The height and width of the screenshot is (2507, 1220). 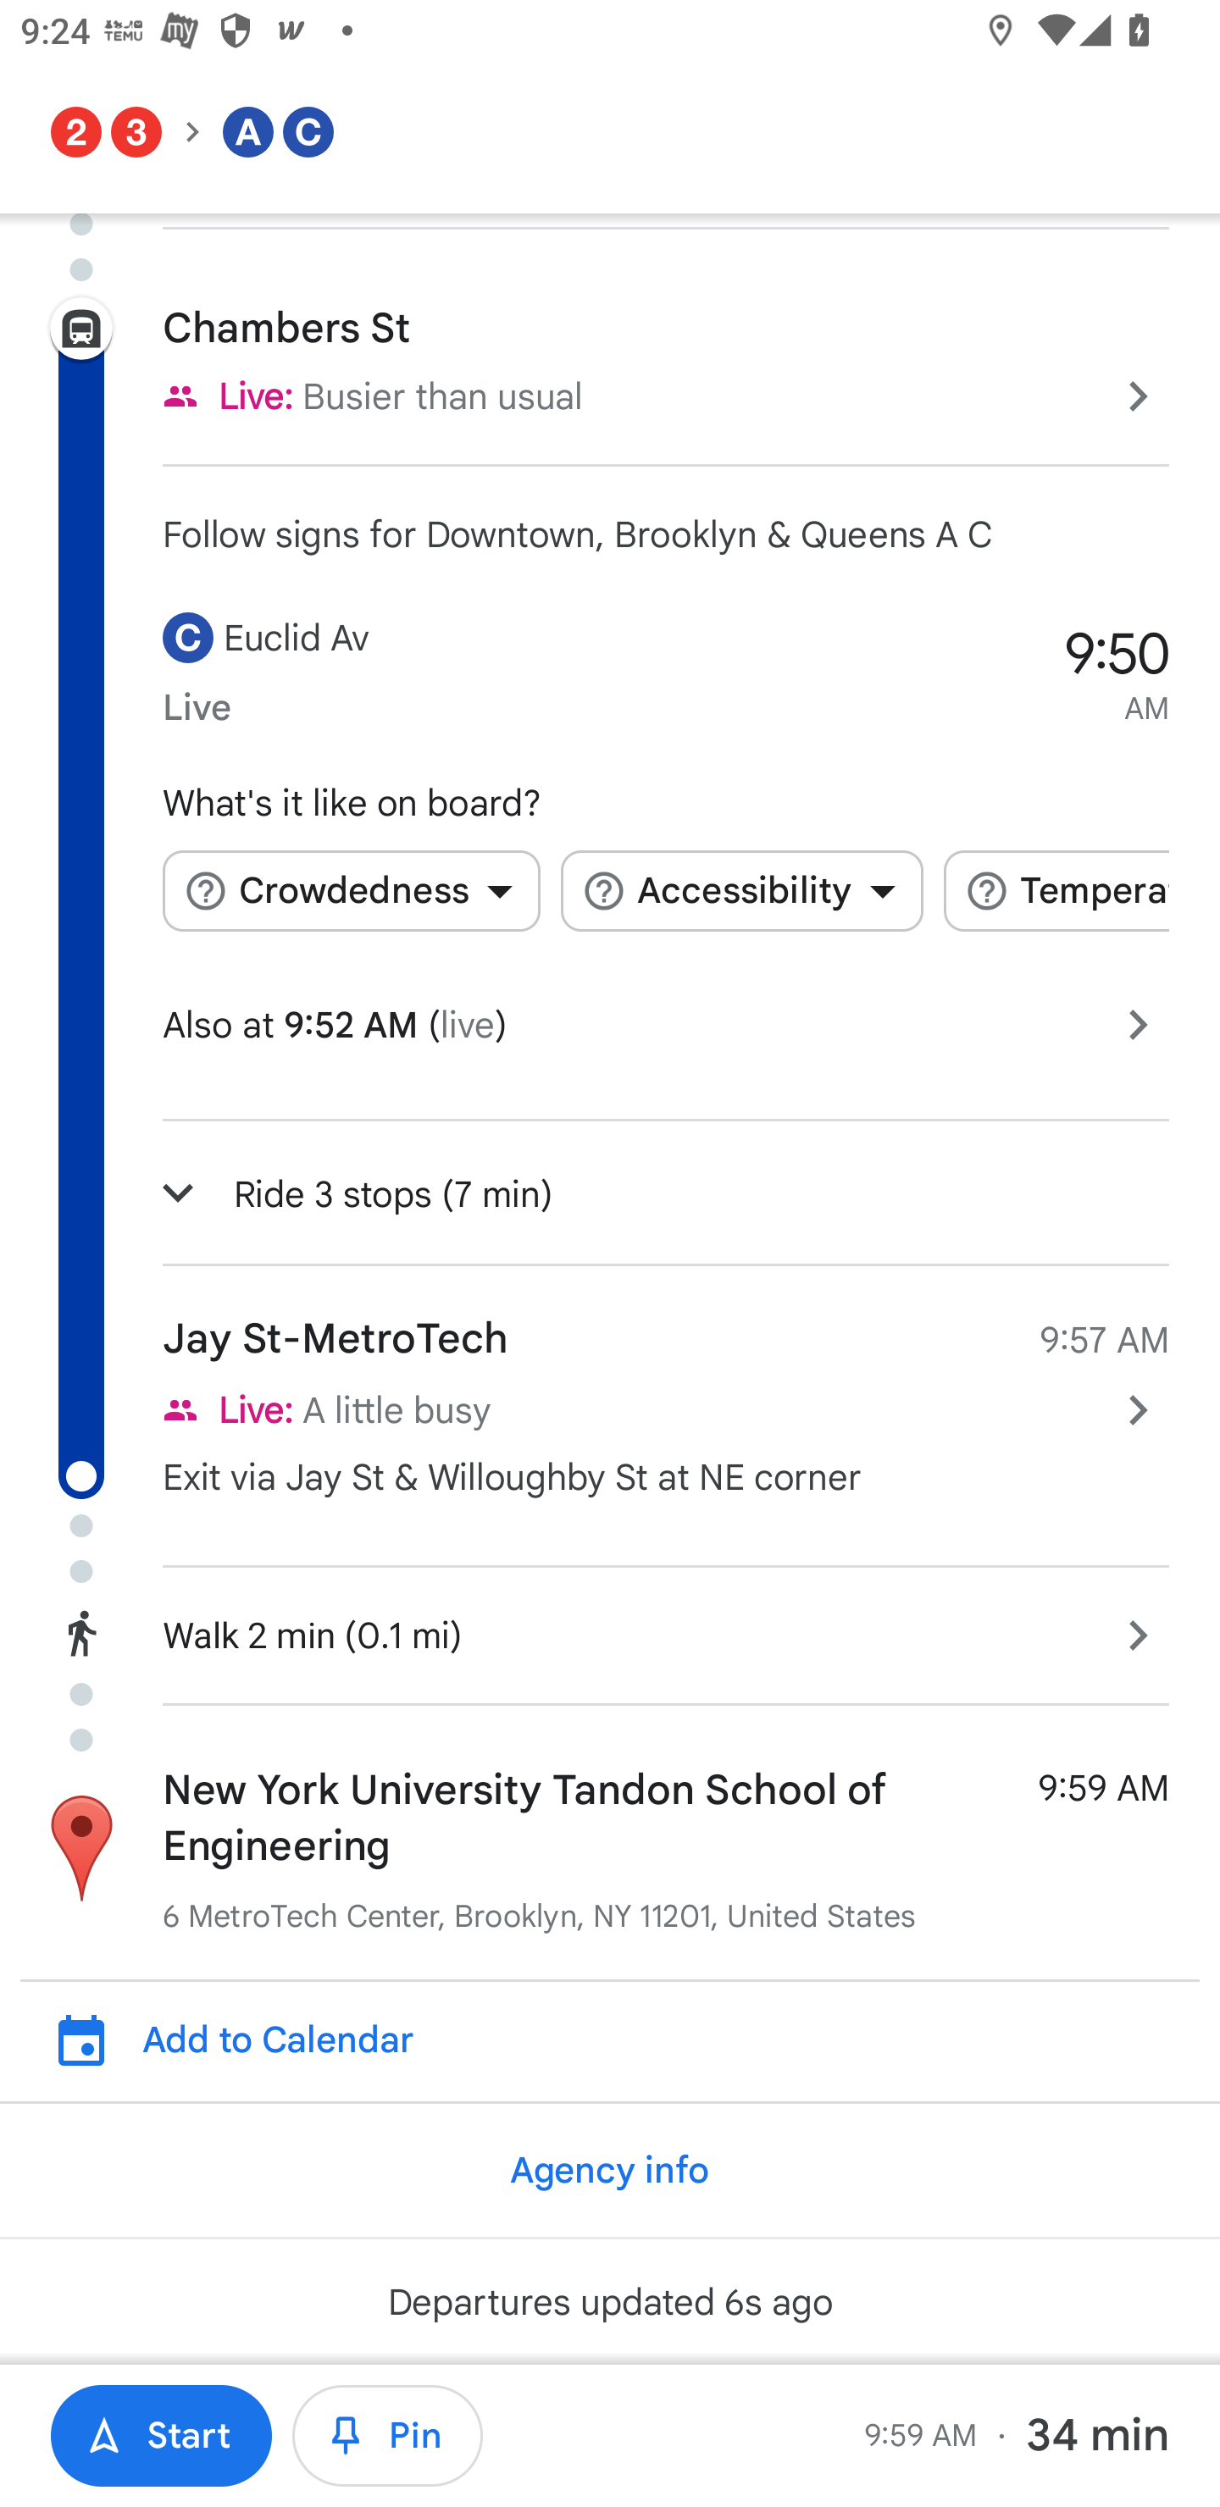 What do you see at coordinates (1056, 891) in the screenshot?
I see `Temperature Temperature Temperature` at bounding box center [1056, 891].